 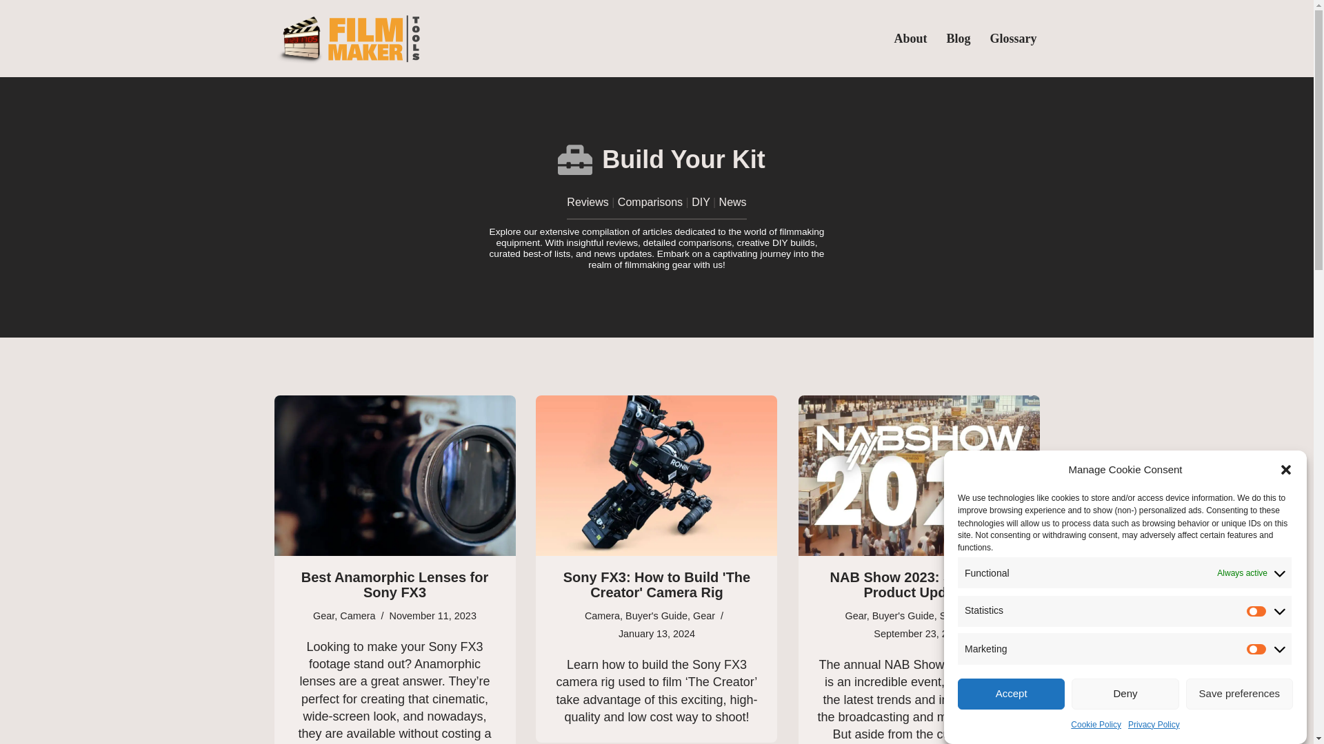 I want to click on Camera, so click(x=357, y=615).